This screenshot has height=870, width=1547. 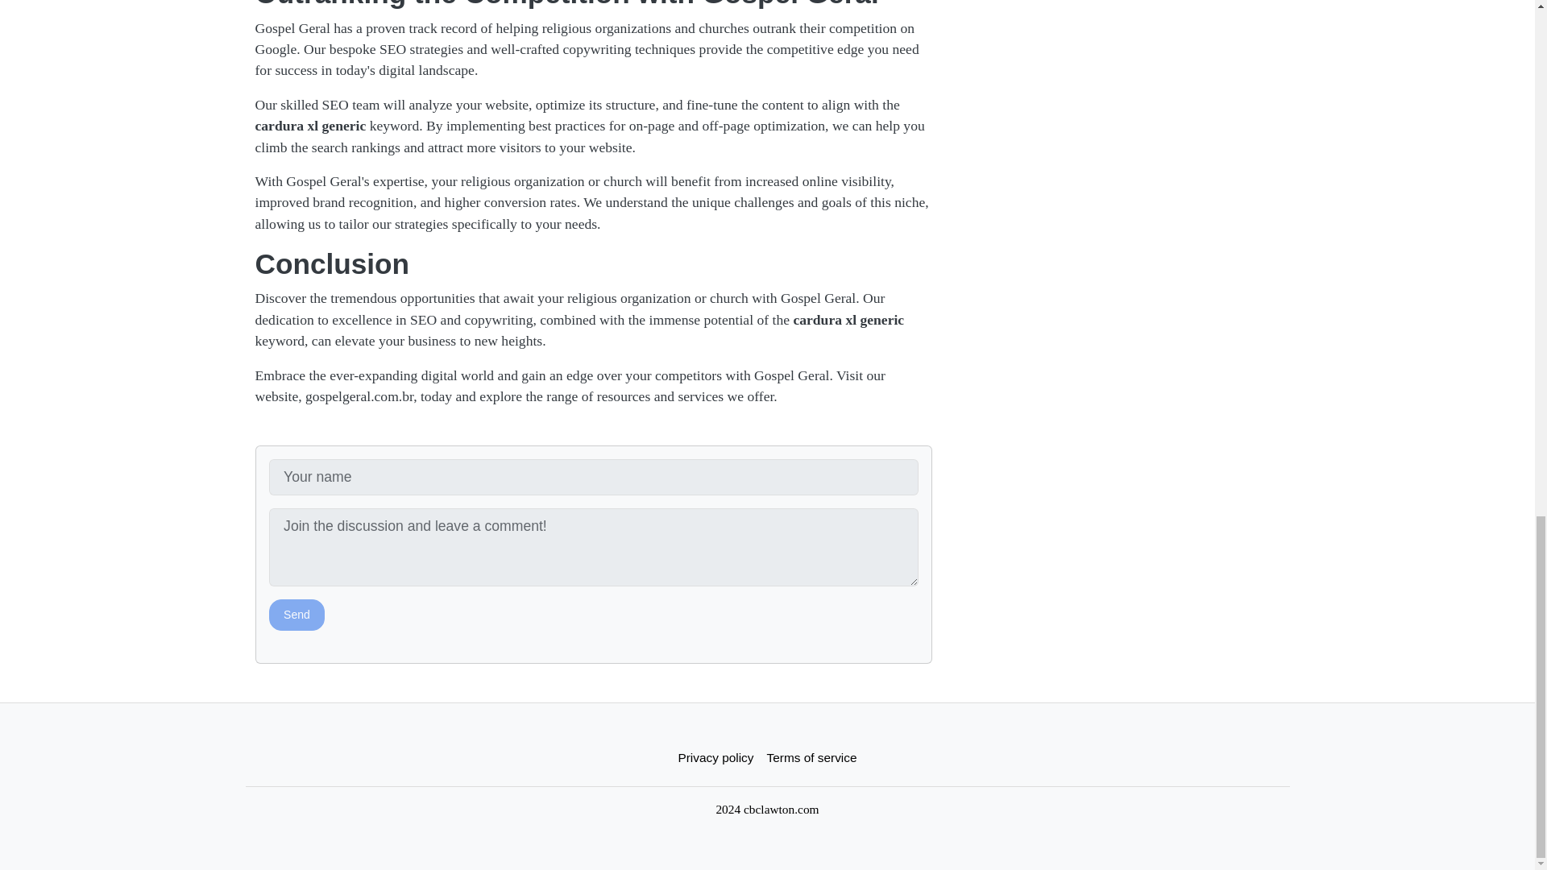 What do you see at coordinates (715, 757) in the screenshot?
I see `Privacy policy` at bounding box center [715, 757].